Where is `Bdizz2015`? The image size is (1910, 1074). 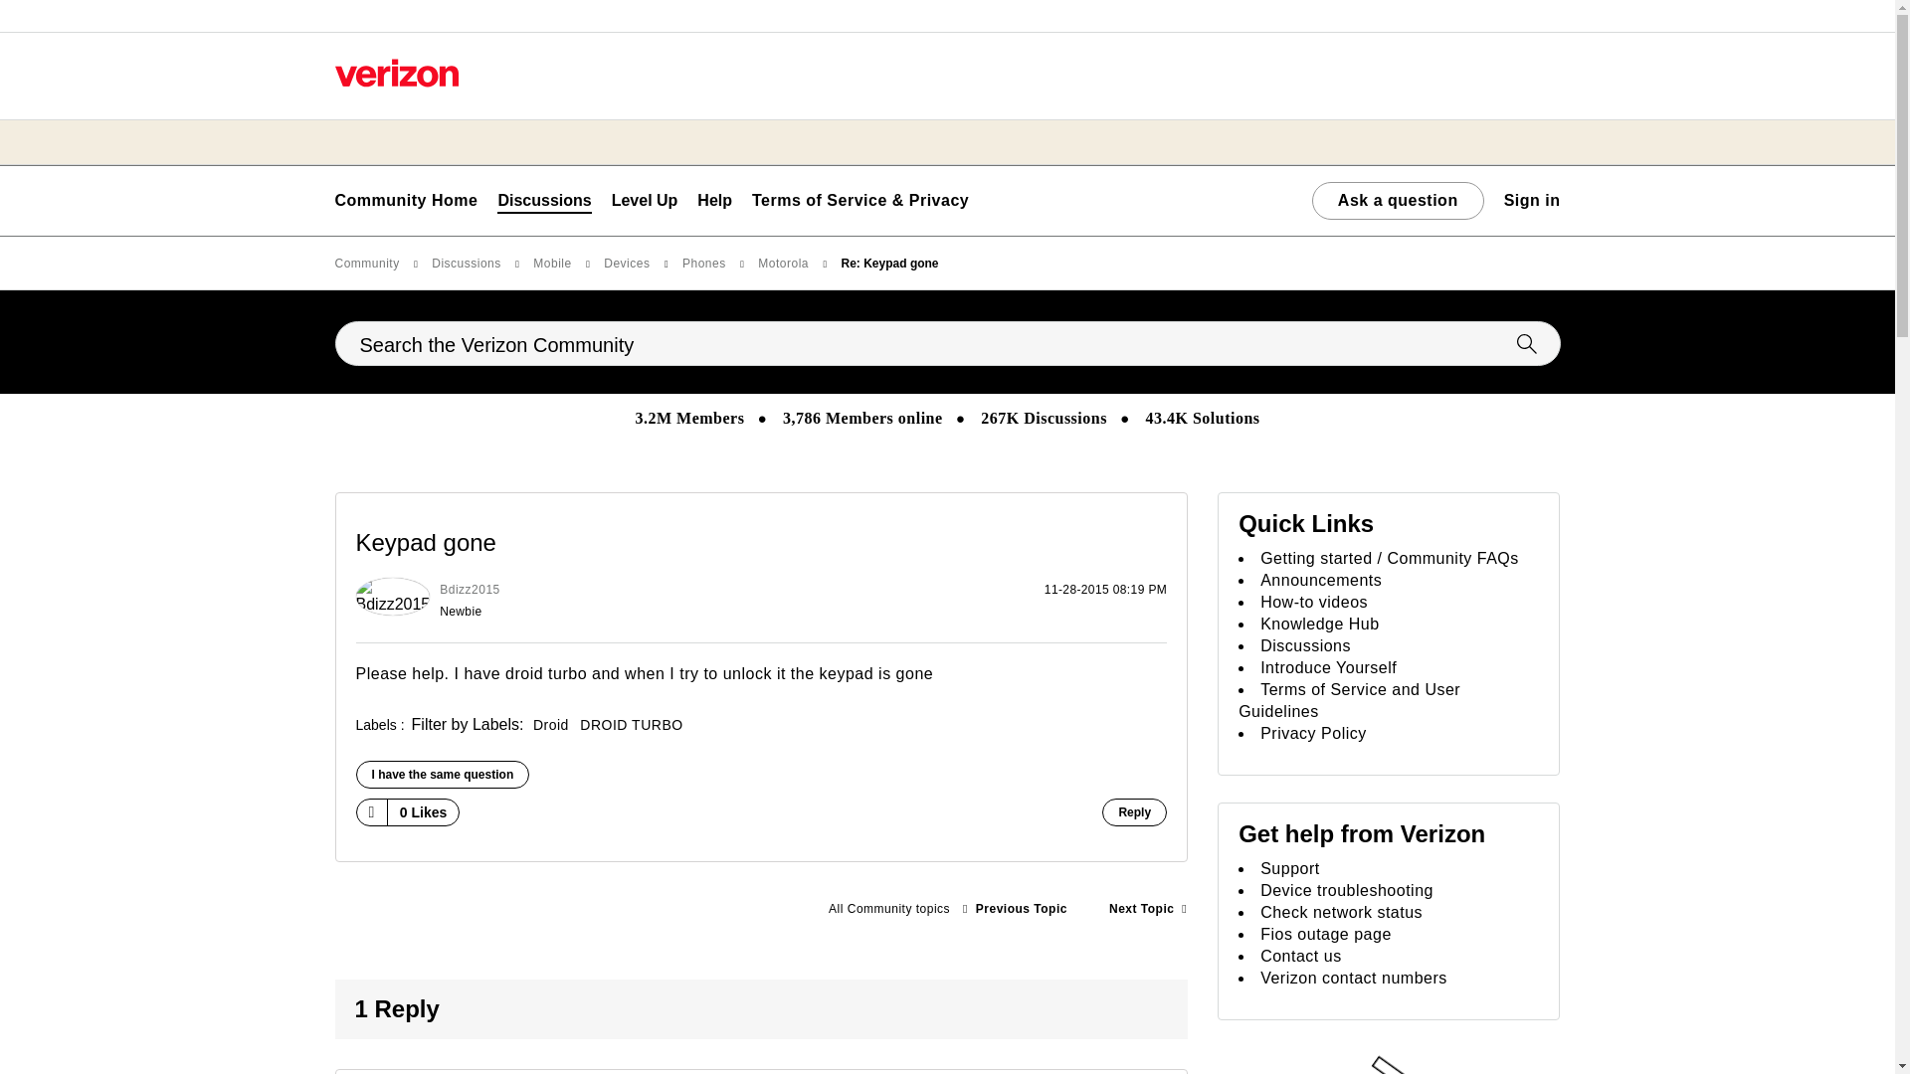
Bdizz2015 is located at coordinates (393, 597).